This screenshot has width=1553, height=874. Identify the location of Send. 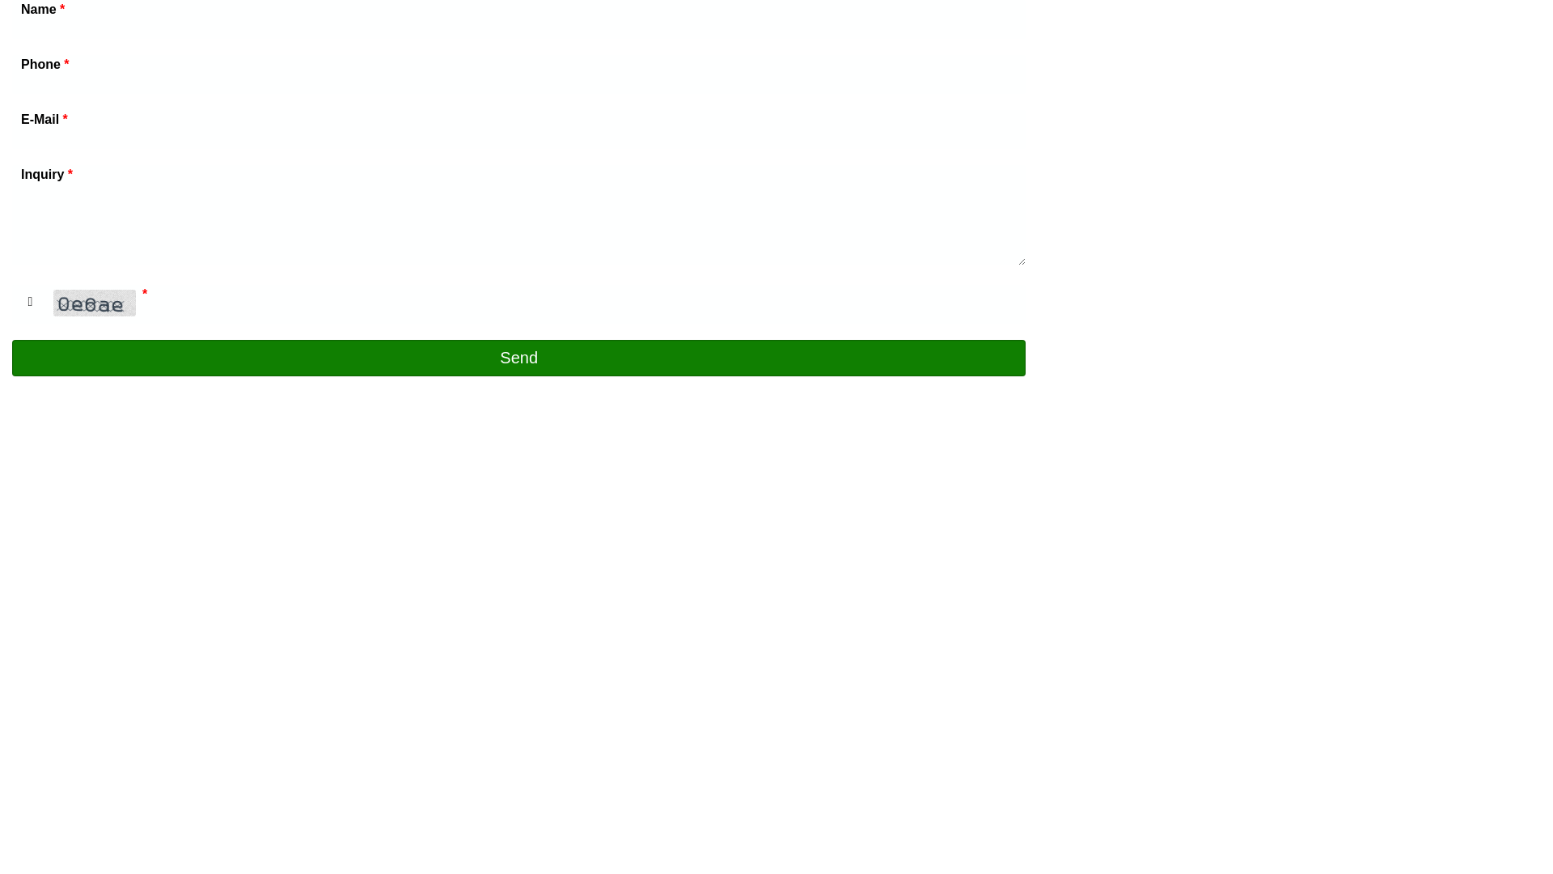
(519, 358).